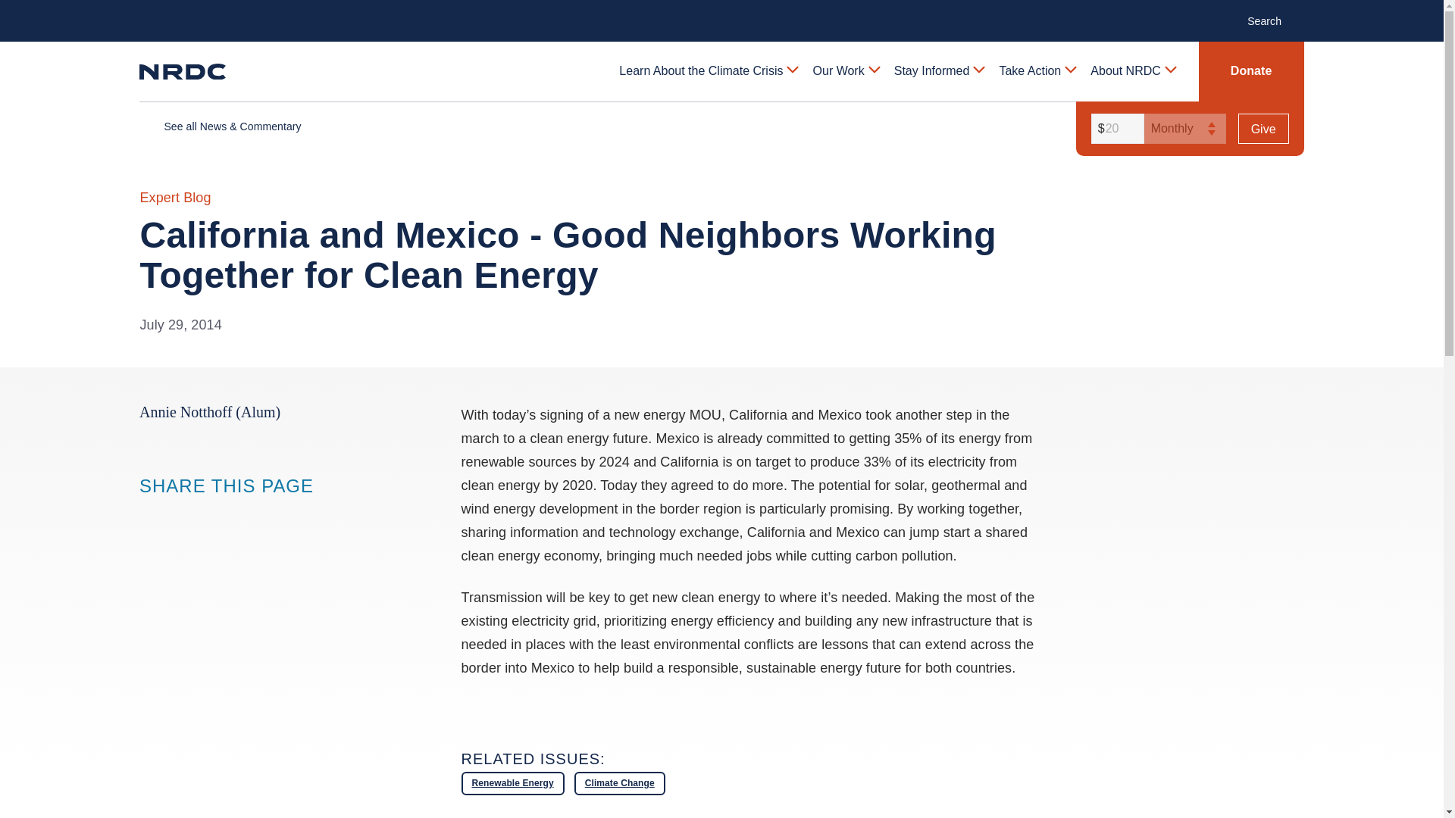 This screenshot has height=818, width=1455. I want to click on Skip to main content, so click(721, 12).